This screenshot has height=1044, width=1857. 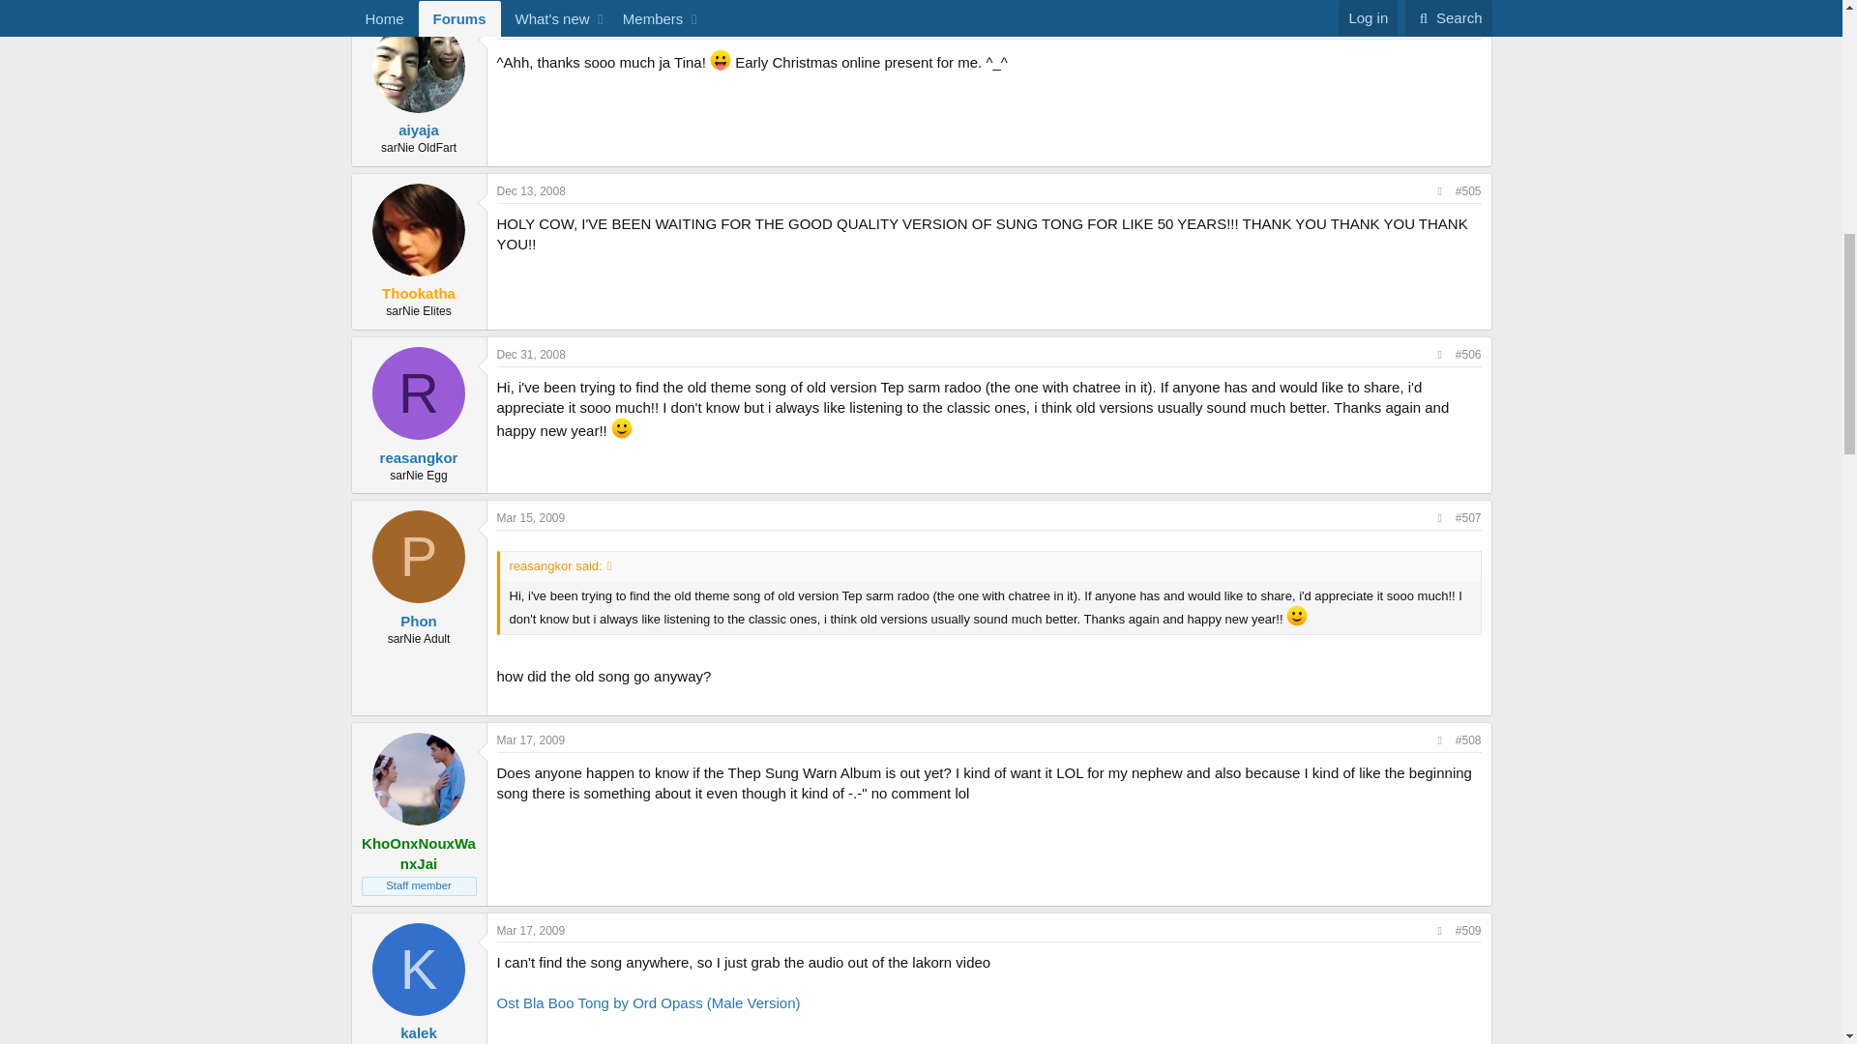 I want to click on Dec 13, 2008 at 11:53 PM, so click(x=532, y=191).